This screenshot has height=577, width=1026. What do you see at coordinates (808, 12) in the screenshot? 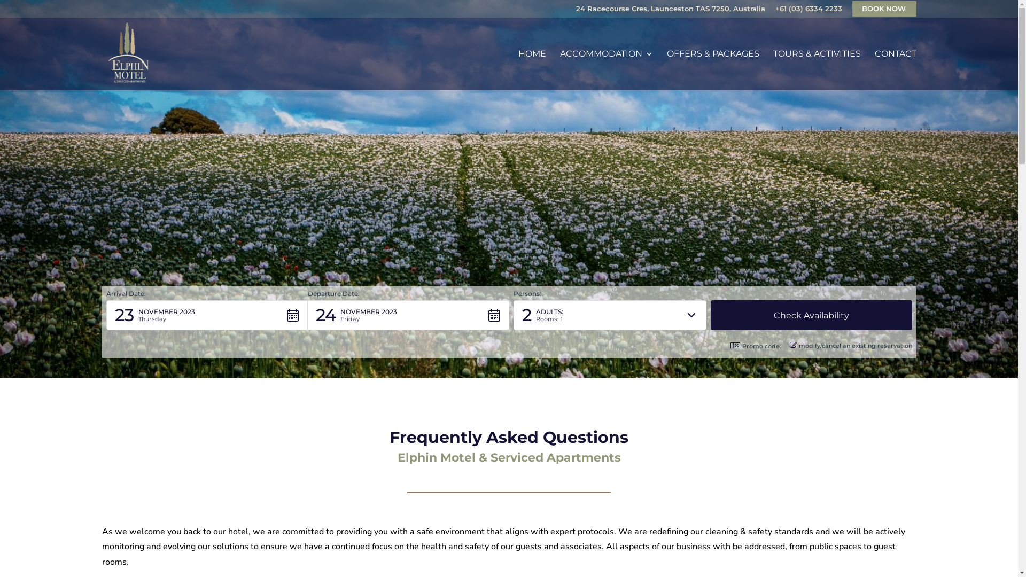
I see `+61 (03) 6334 2233` at bounding box center [808, 12].